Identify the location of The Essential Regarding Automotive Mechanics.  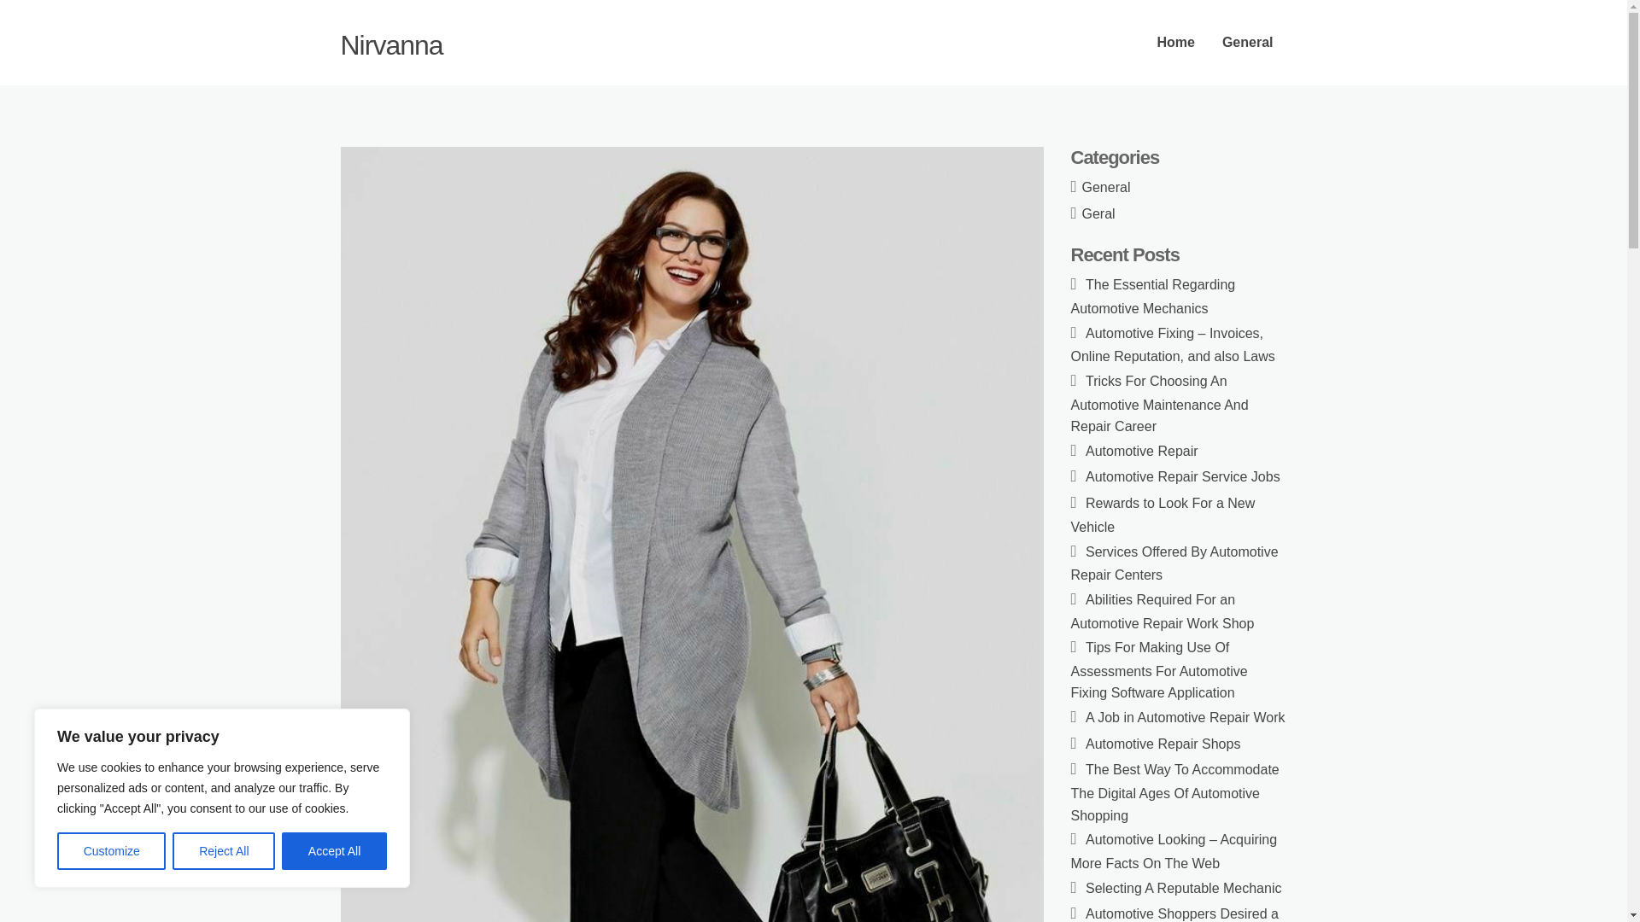
(1153, 297).